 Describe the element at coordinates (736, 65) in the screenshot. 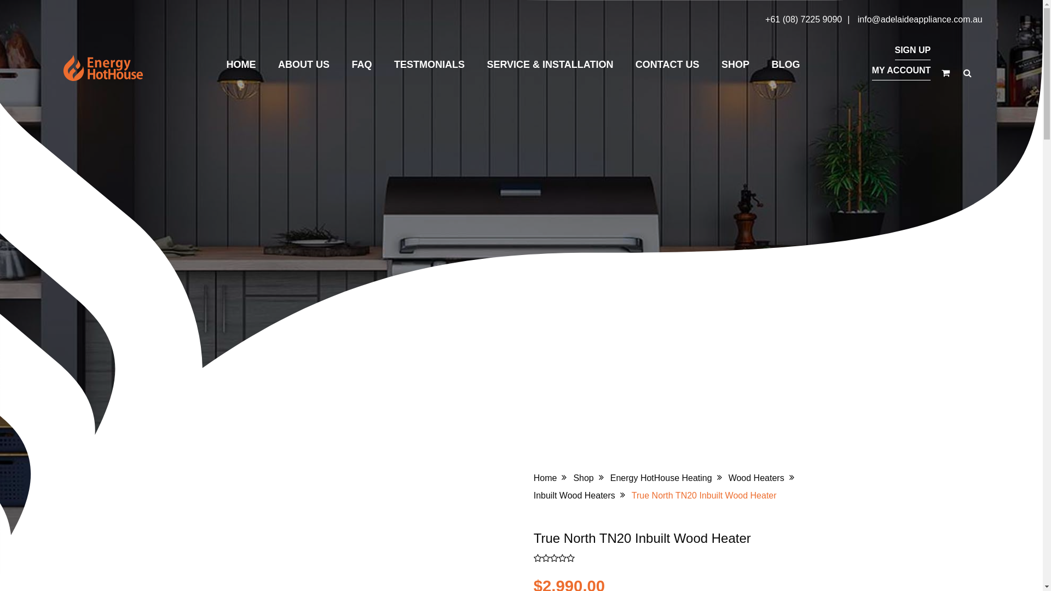

I see `SHOP` at that location.